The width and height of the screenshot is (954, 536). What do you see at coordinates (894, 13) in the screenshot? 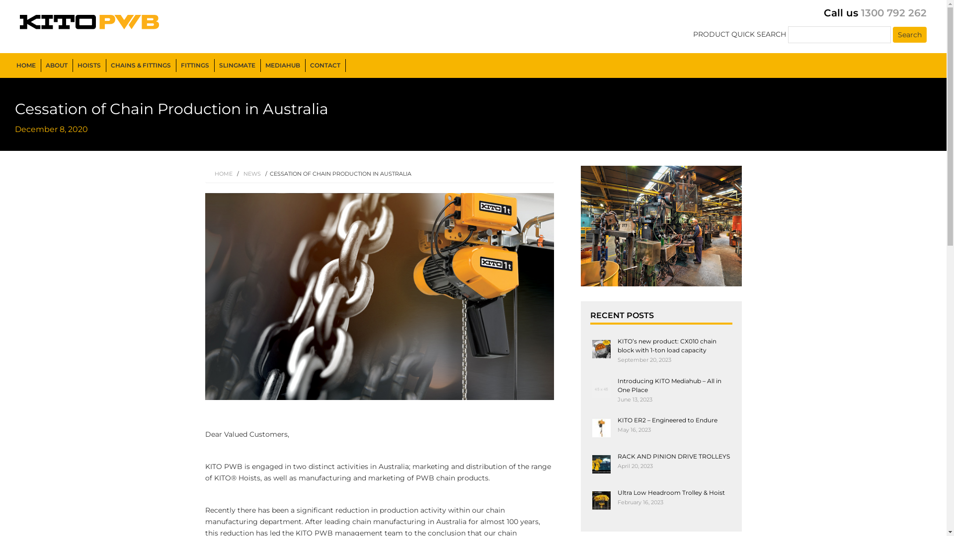
I see `1300 792 262` at bounding box center [894, 13].